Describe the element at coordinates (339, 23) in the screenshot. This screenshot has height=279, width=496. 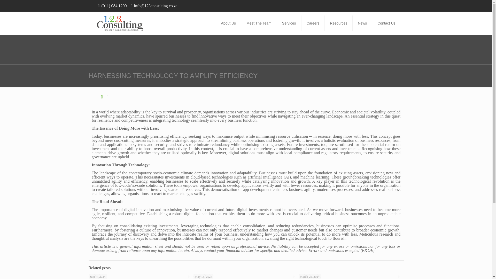
I see `Resources` at that location.